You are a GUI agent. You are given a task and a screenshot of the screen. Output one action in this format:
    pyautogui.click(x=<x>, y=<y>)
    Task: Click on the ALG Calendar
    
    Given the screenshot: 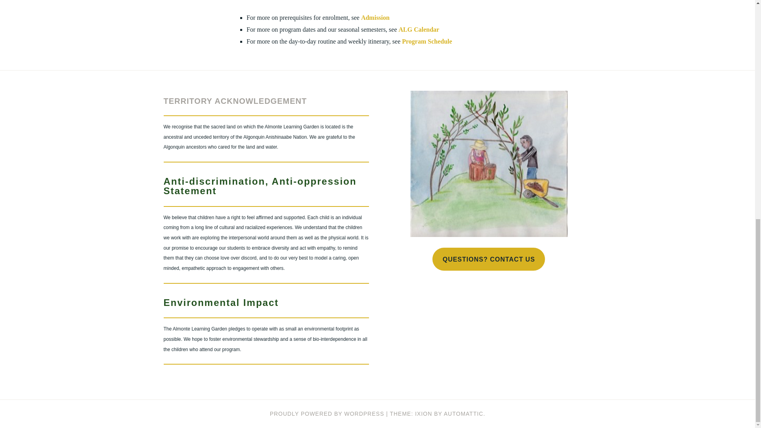 What is the action you would take?
    pyautogui.click(x=419, y=29)
    